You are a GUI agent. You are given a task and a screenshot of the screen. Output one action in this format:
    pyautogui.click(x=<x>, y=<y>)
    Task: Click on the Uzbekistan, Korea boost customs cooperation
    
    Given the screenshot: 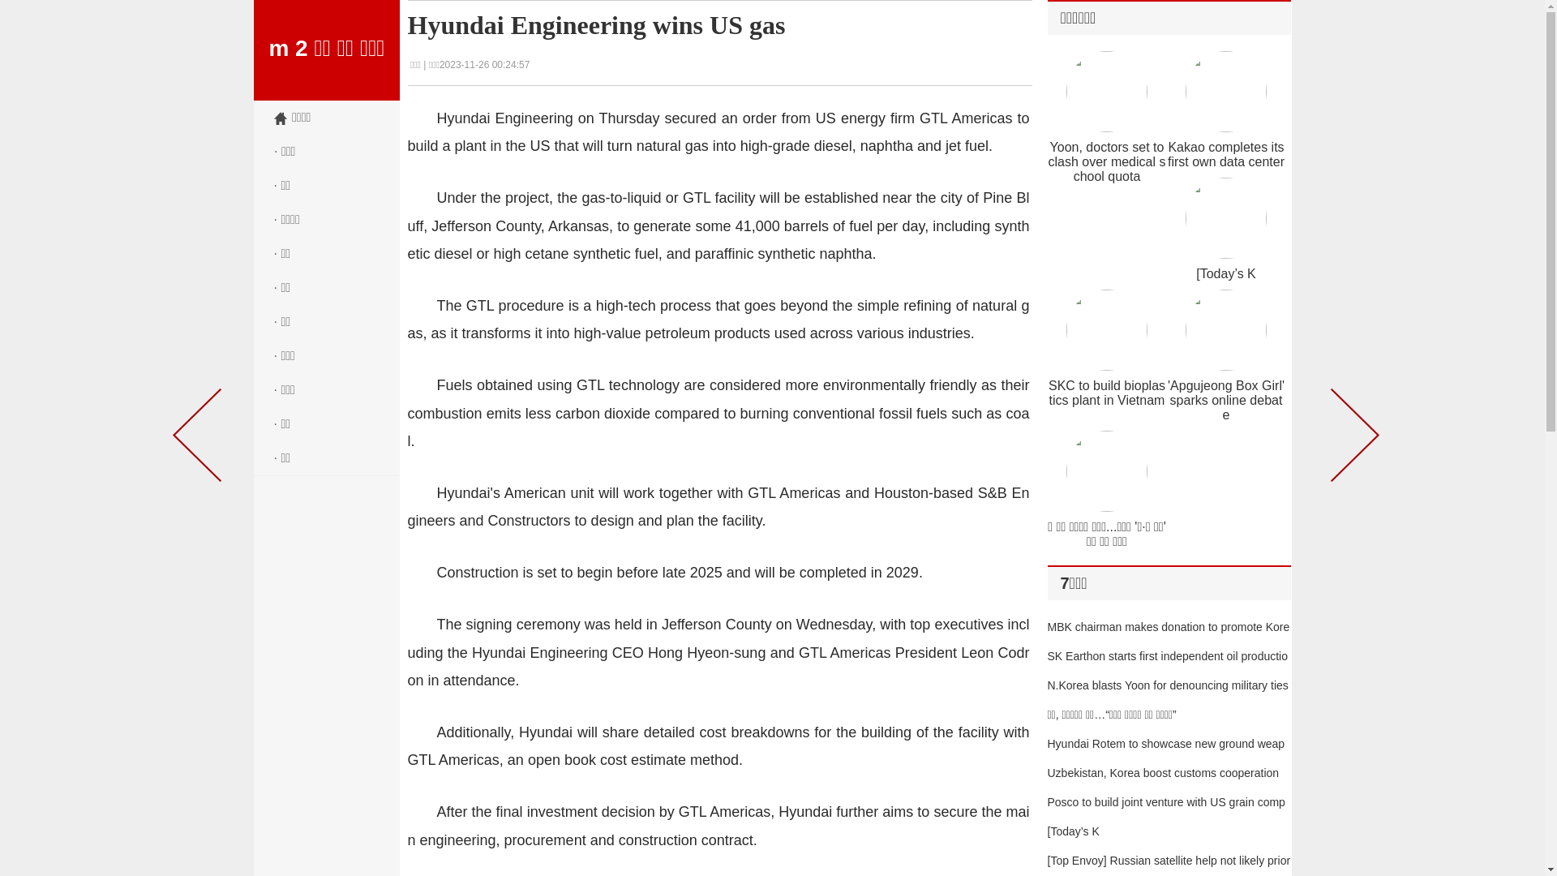 What is the action you would take?
    pyautogui.click(x=1164, y=773)
    